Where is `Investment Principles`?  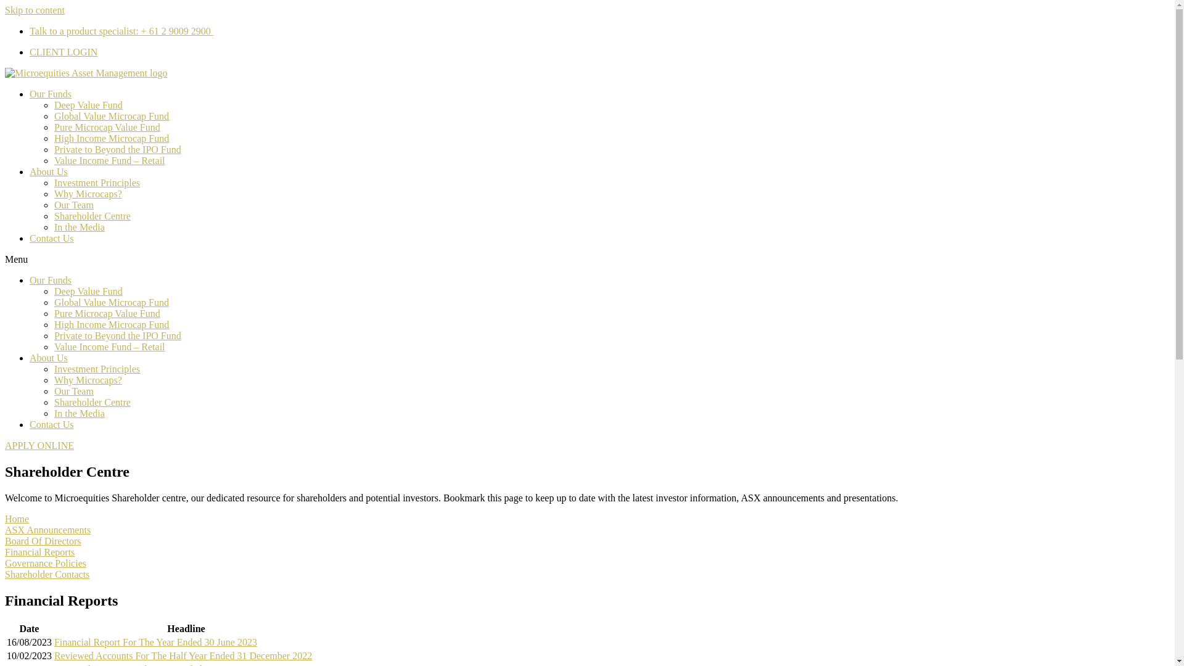
Investment Principles is located at coordinates (100, 369).